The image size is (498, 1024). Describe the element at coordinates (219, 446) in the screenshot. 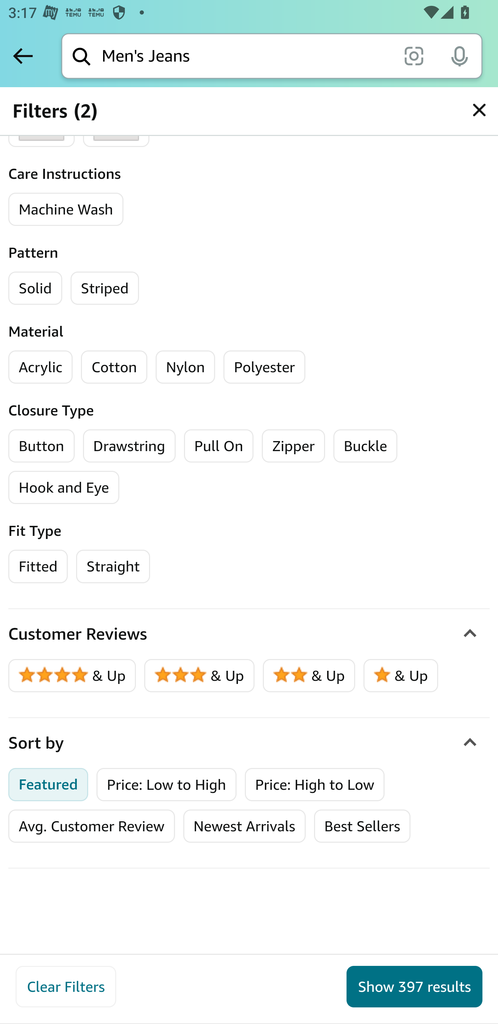

I see `Pull On` at that location.